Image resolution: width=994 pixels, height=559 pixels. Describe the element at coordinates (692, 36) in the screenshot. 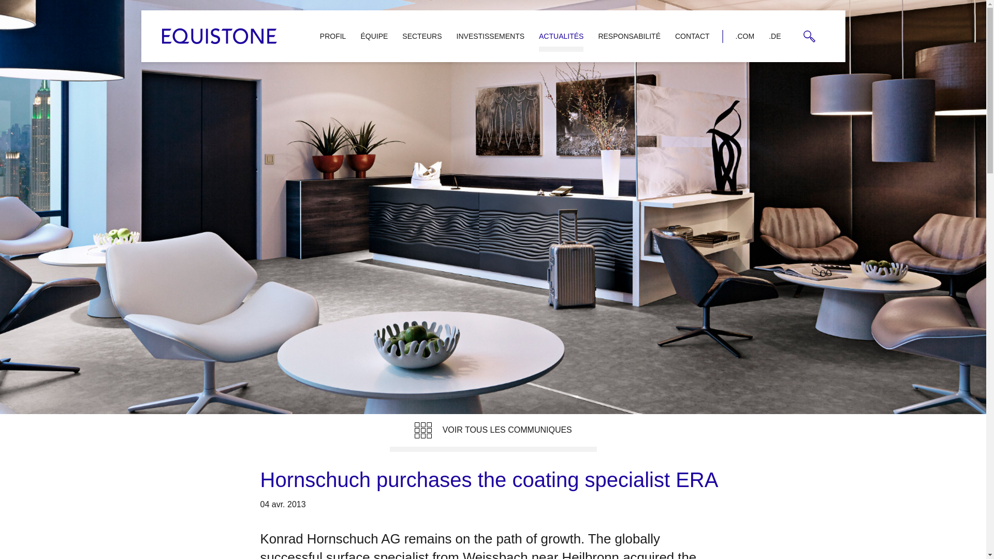

I see `CONTACT` at that location.